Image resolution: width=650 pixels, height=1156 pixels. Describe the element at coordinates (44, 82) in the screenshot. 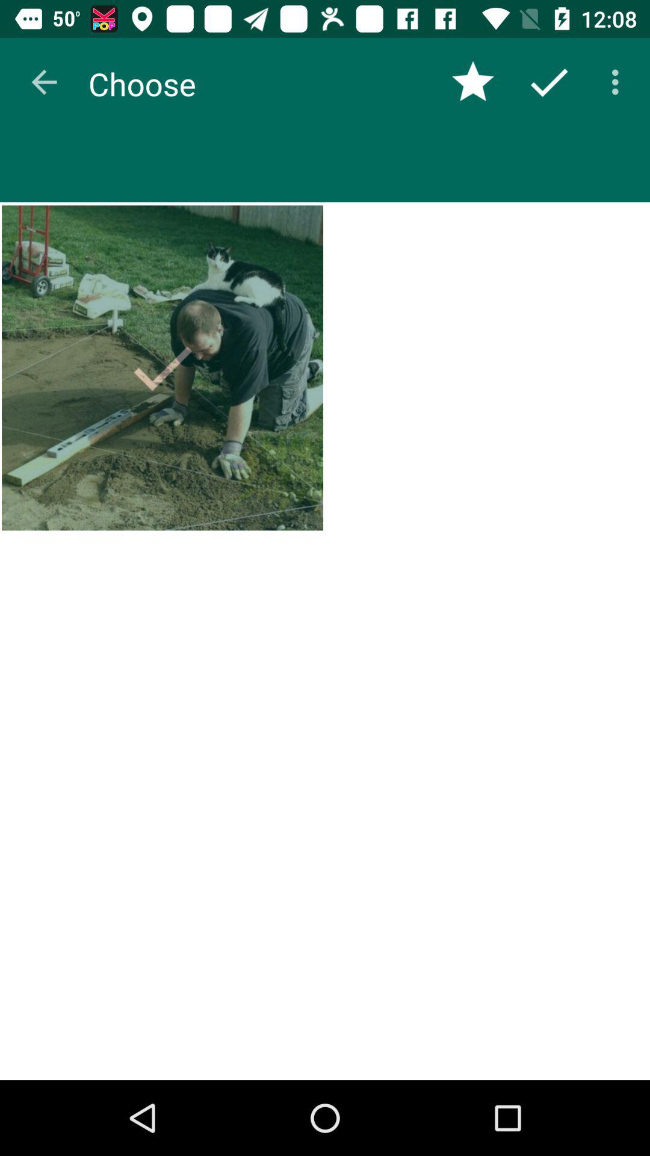

I see `turn on the icon to the left of the choose item` at that location.